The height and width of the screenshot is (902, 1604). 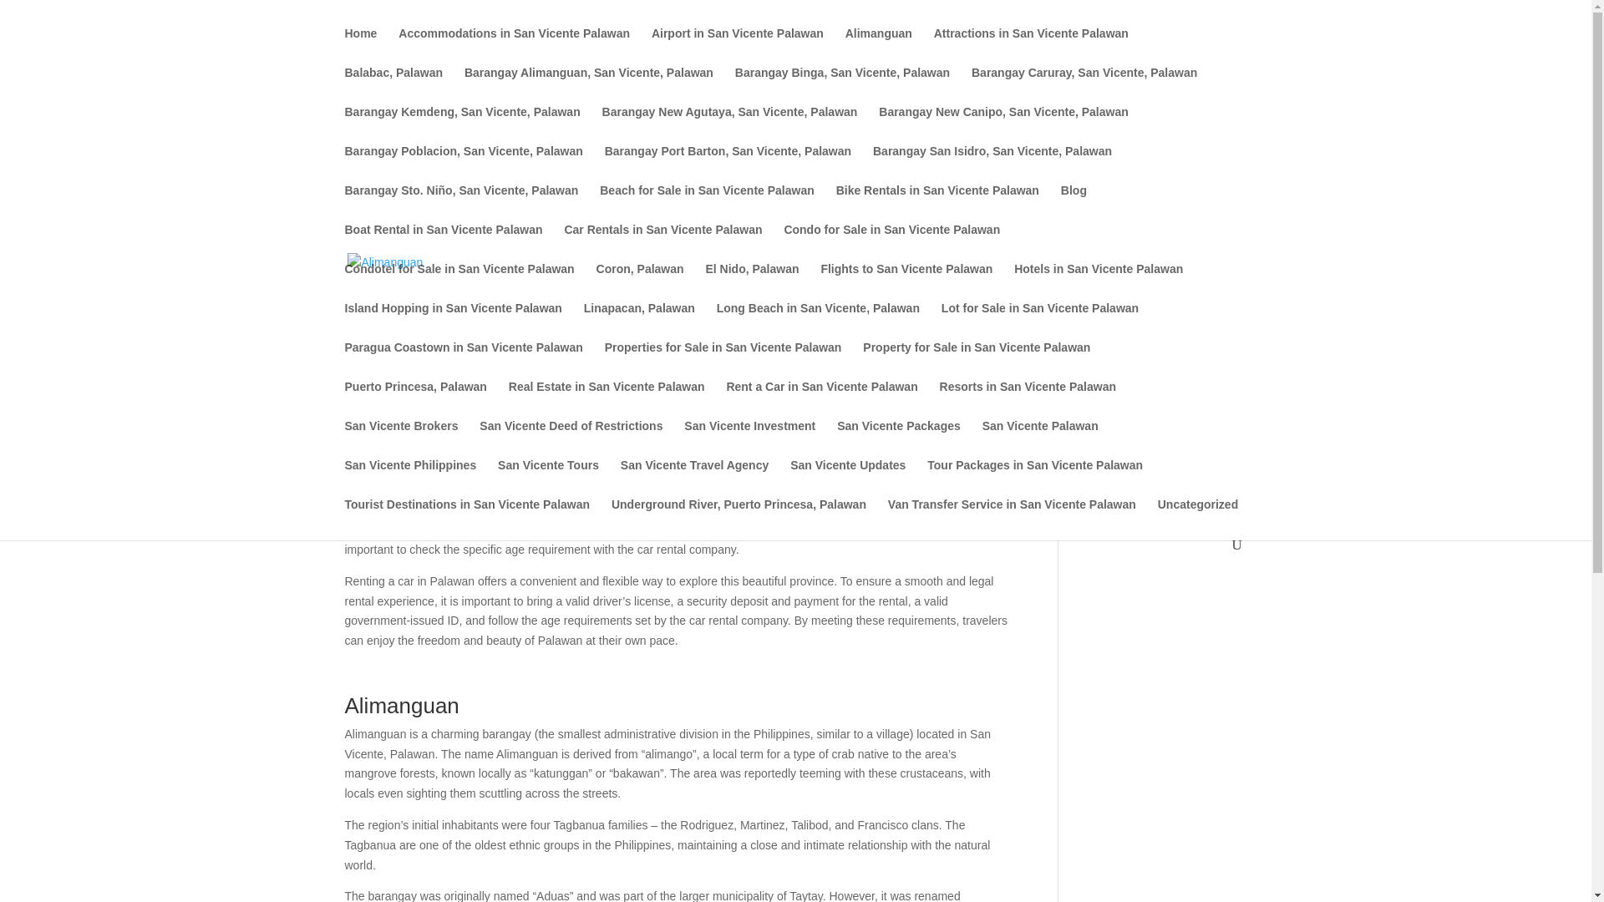 I want to click on Boat Rental in San Vicente Palawan, so click(x=443, y=243).